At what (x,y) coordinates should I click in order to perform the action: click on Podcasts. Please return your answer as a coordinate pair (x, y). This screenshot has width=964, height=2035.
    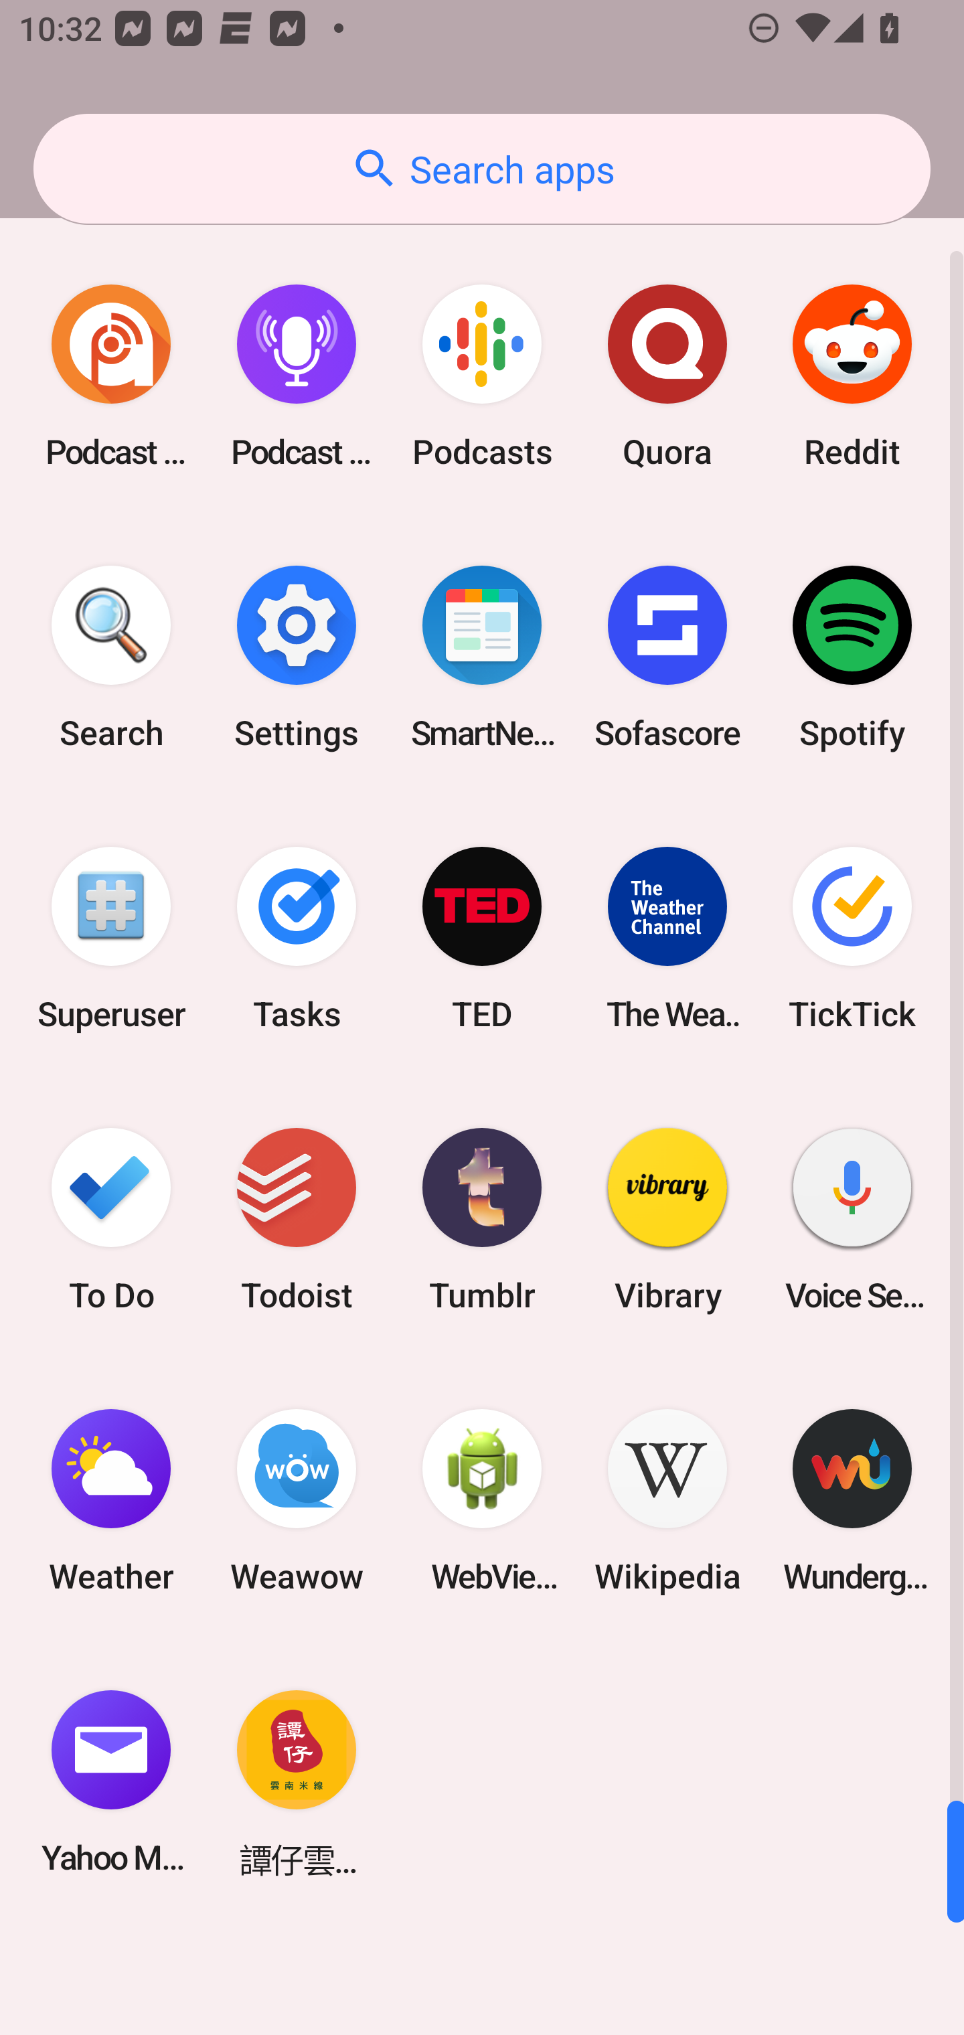
    Looking at the image, I should click on (482, 376).